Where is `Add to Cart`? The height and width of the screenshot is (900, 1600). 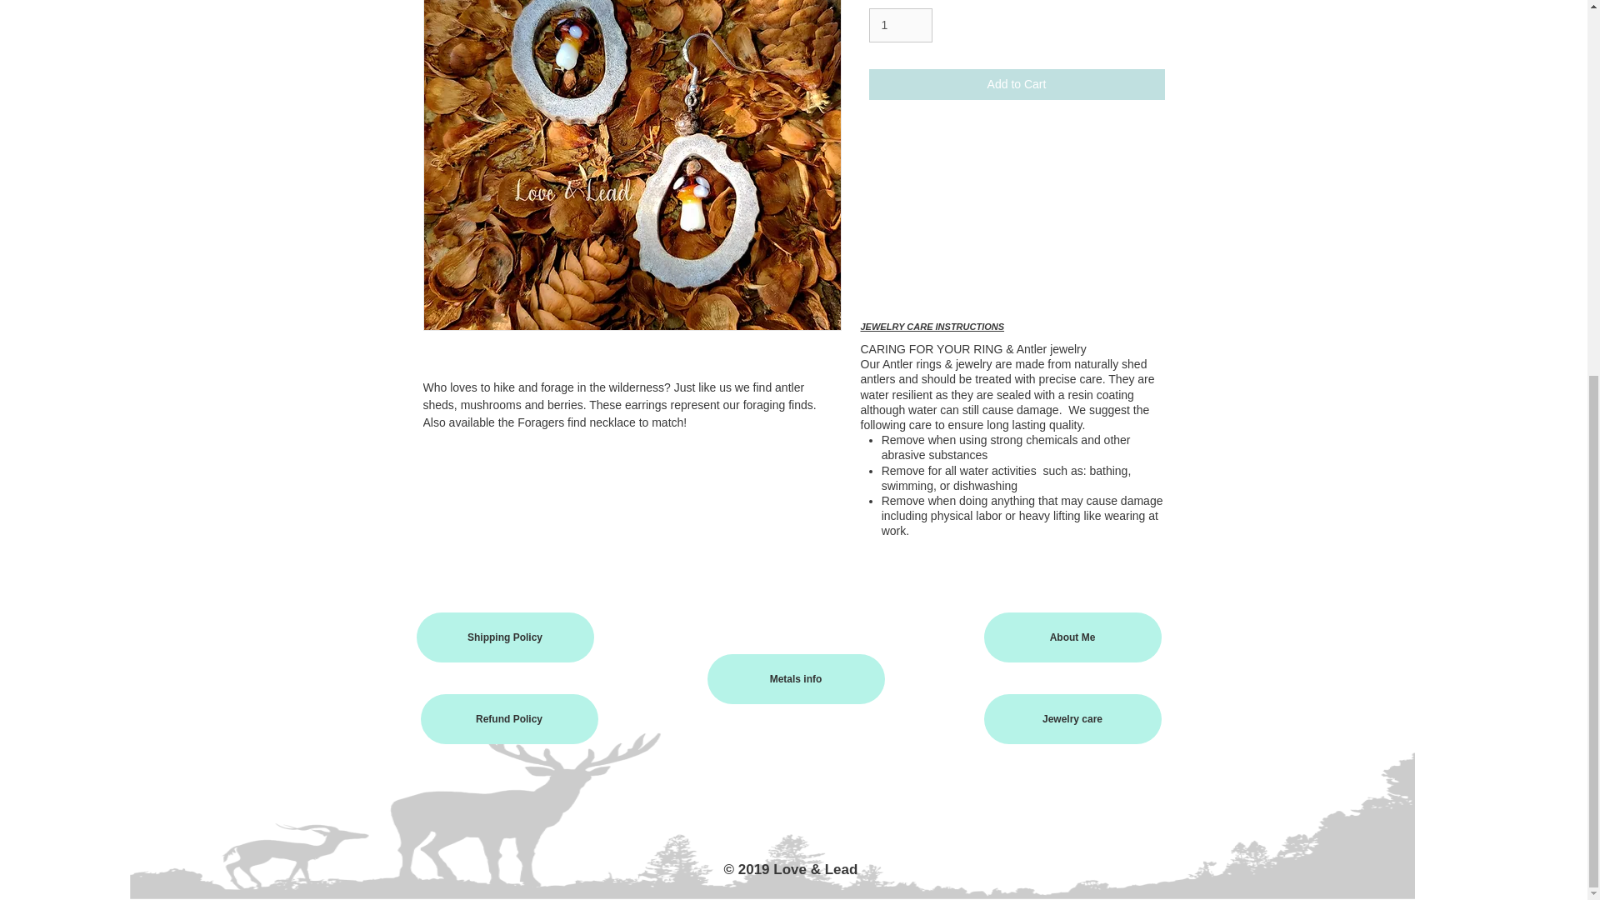 Add to Cart is located at coordinates (1017, 84).